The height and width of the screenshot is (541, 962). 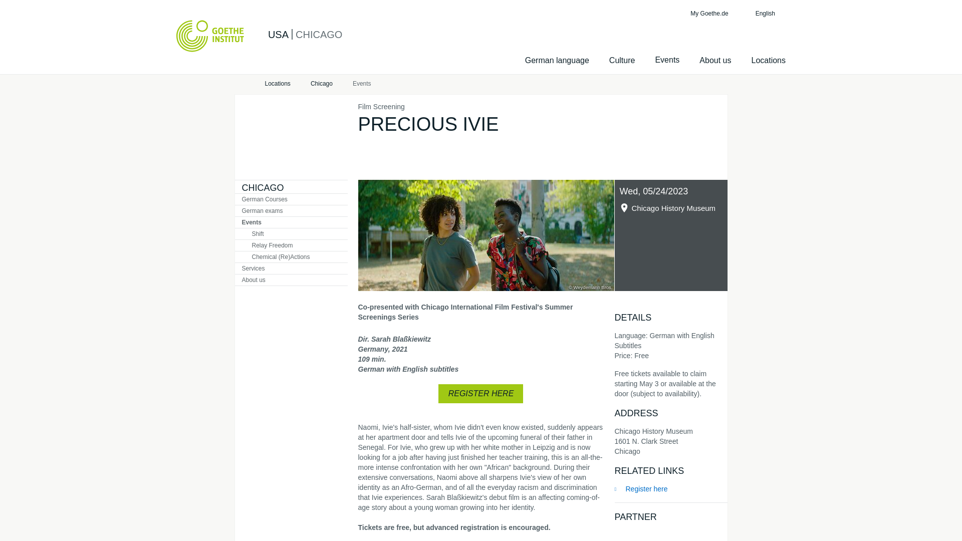 I want to click on About us, so click(x=715, y=60).